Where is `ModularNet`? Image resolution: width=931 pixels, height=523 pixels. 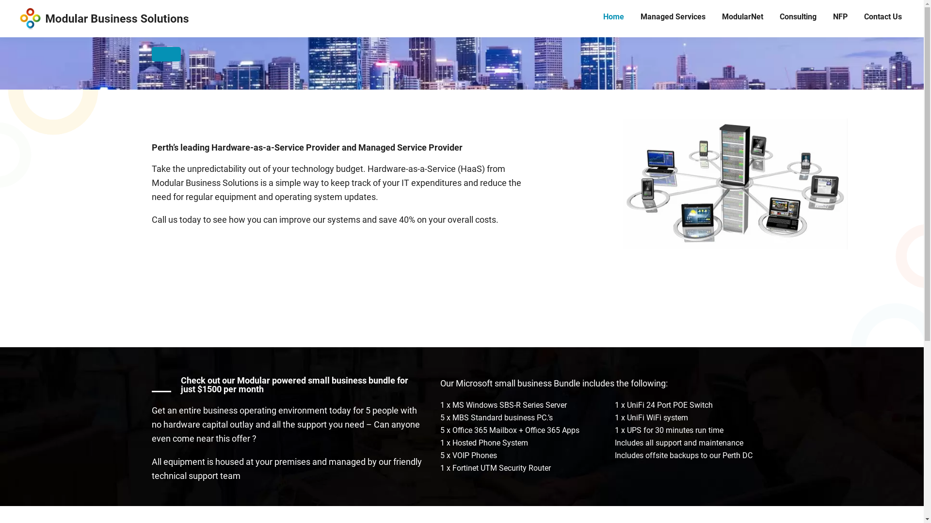
ModularNet is located at coordinates (743, 17).